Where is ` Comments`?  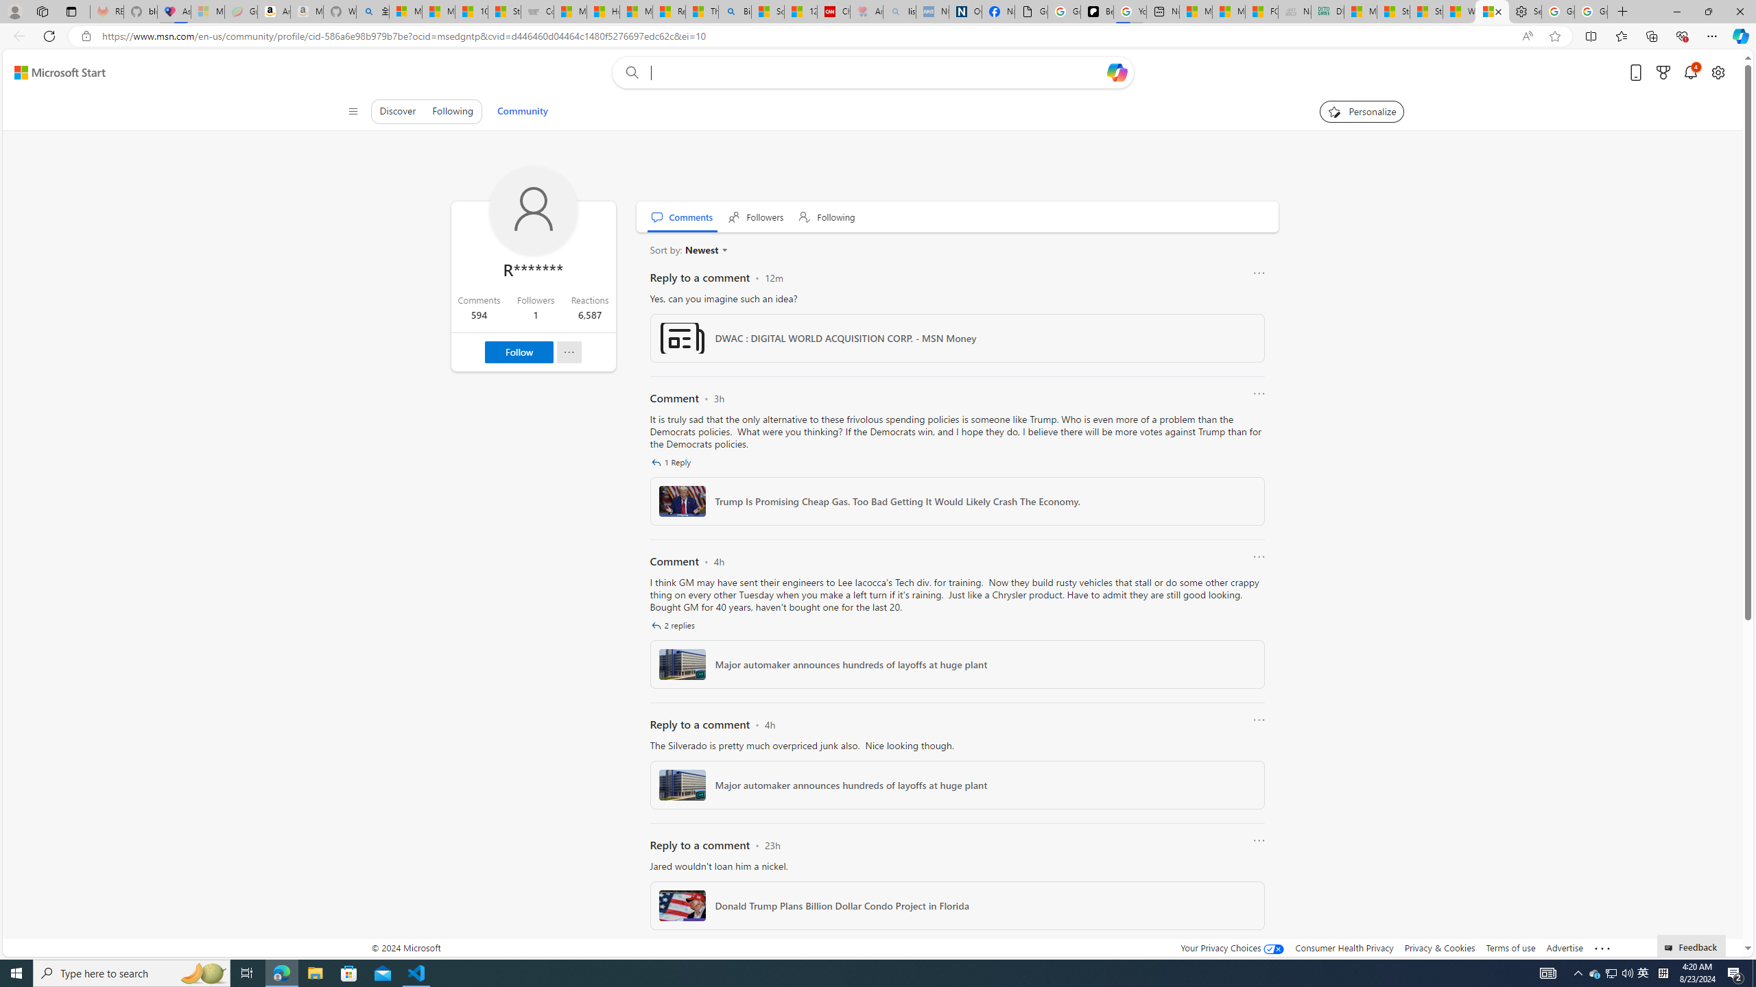  Comments is located at coordinates (682, 217).